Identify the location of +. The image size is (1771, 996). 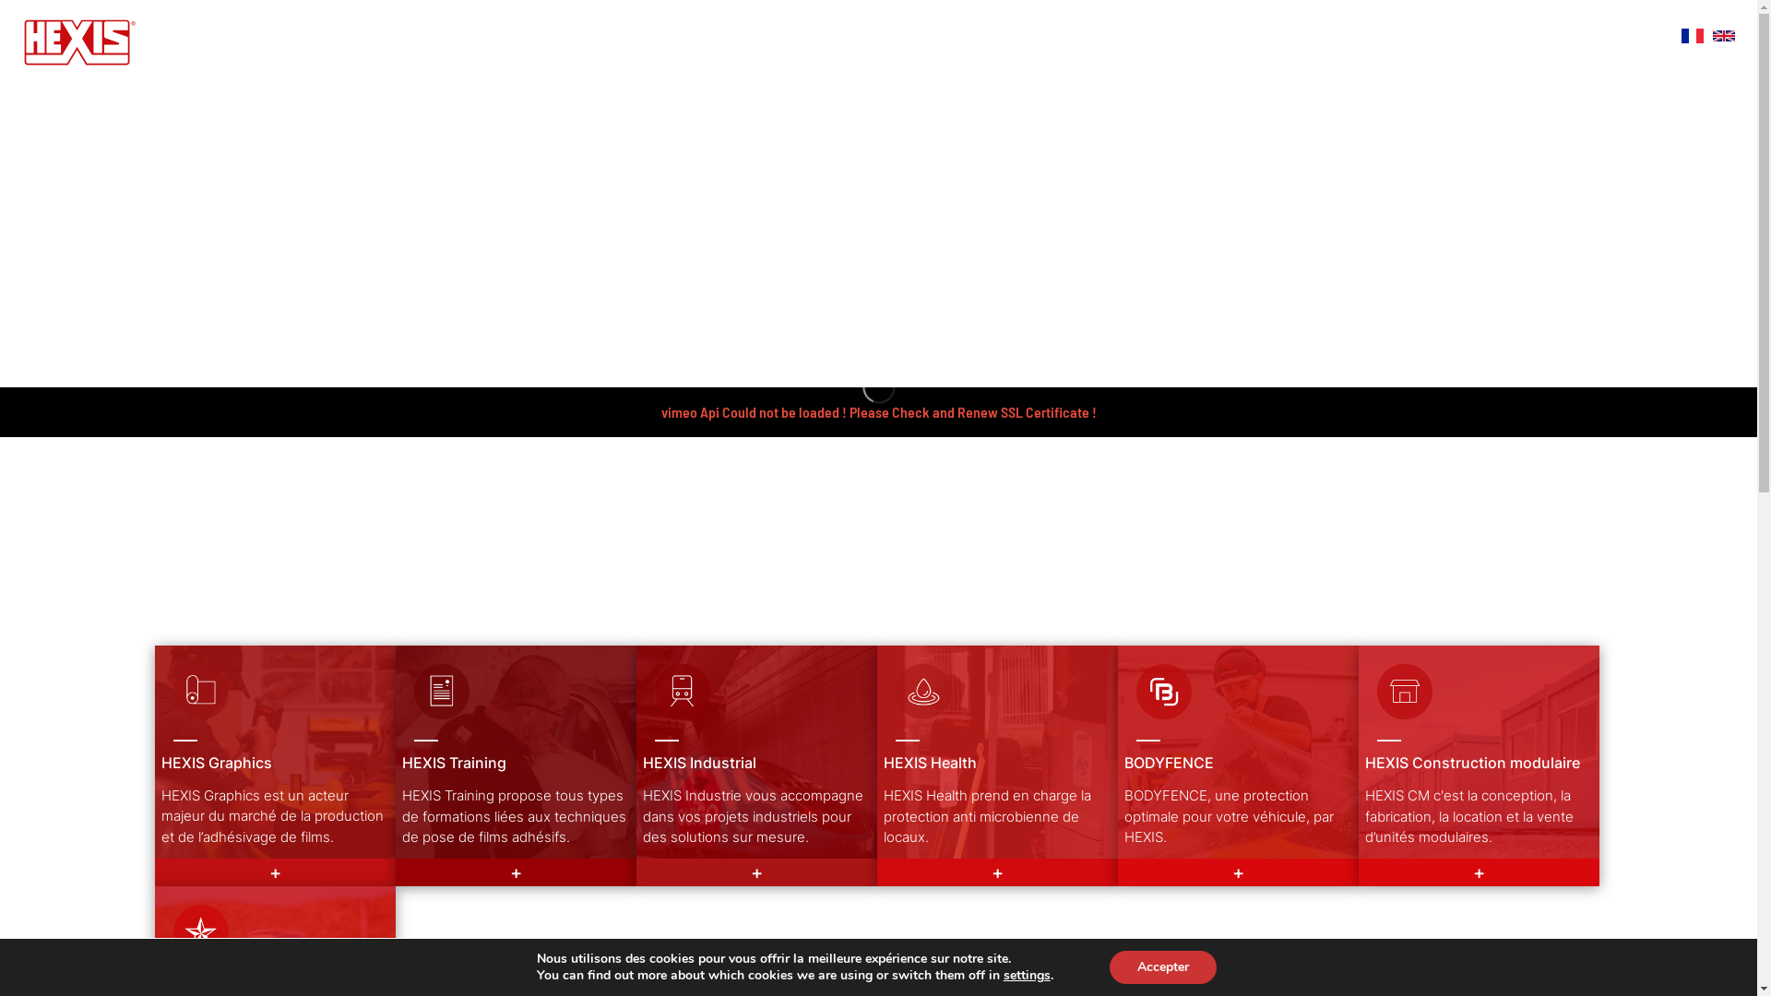
(1238, 872).